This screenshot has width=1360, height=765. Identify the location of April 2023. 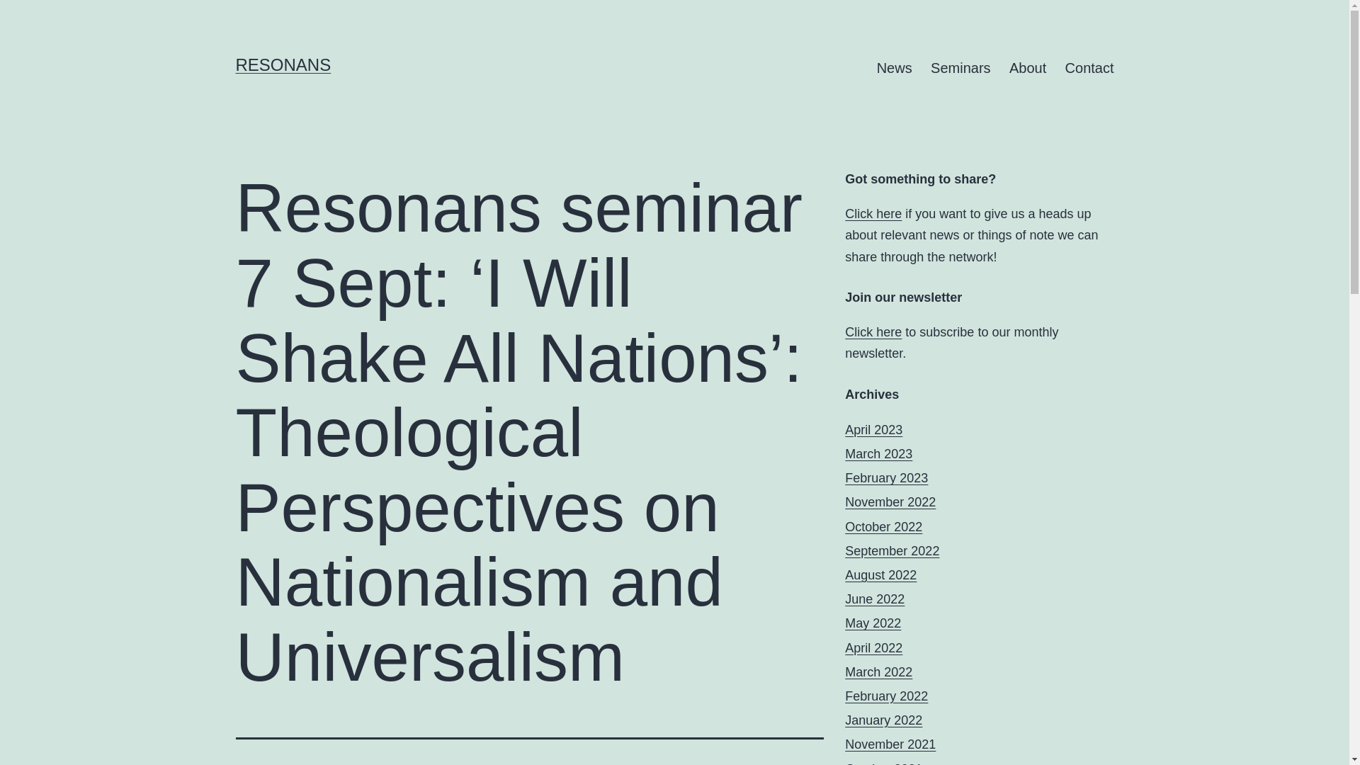
(873, 429).